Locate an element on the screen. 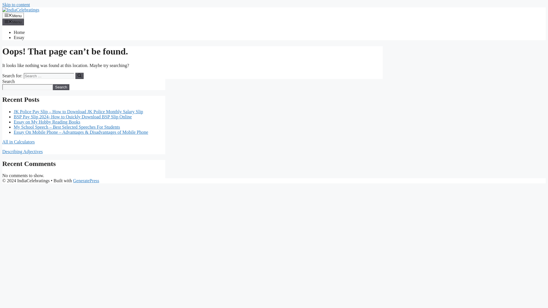 The height and width of the screenshot is (308, 548). Skip to content is located at coordinates (16, 5).